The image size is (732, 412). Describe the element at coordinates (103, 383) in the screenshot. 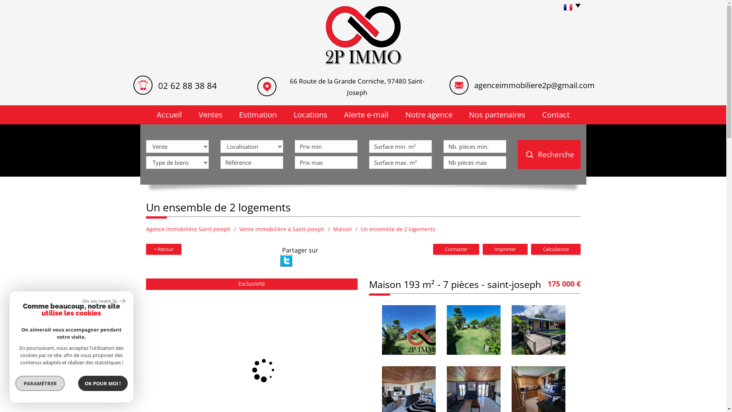

I see `OK POUR MOI !` at that location.